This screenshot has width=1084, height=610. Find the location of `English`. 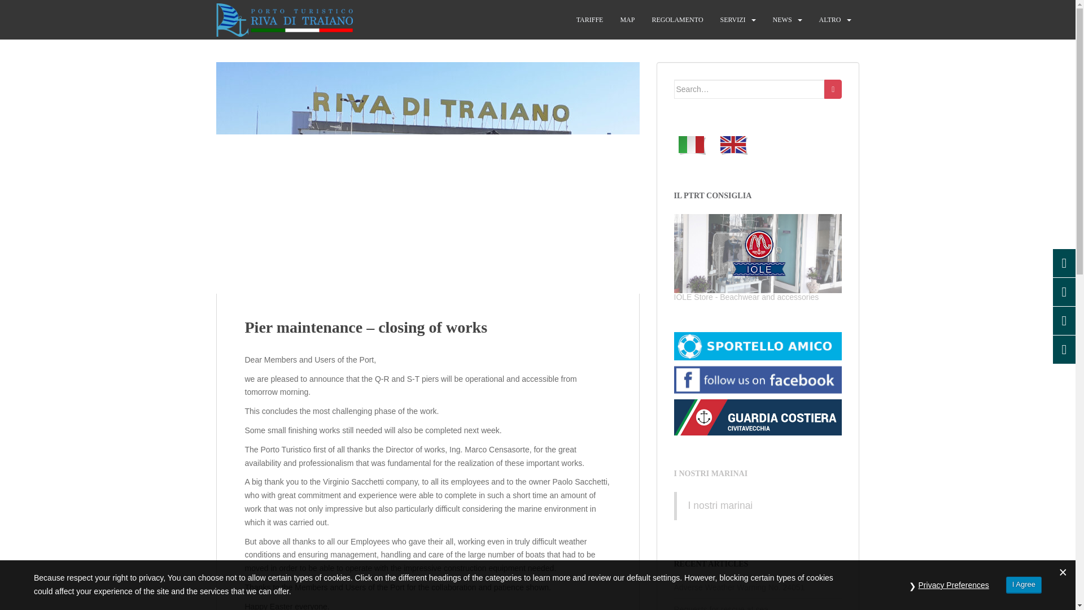

English is located at coordinates (734, 145).